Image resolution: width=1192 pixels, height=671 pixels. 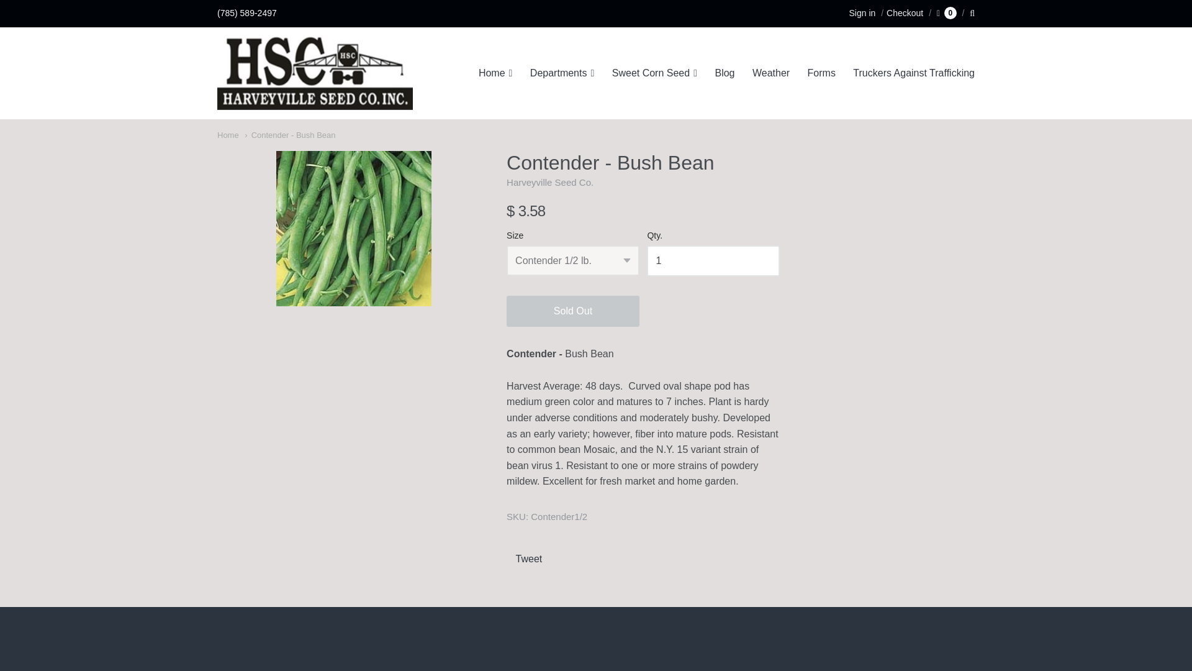 What do you see at coordinates (289, 134) in the screenshot?
I see `Contender - Bush Bean` at bounding box center [289, 134].